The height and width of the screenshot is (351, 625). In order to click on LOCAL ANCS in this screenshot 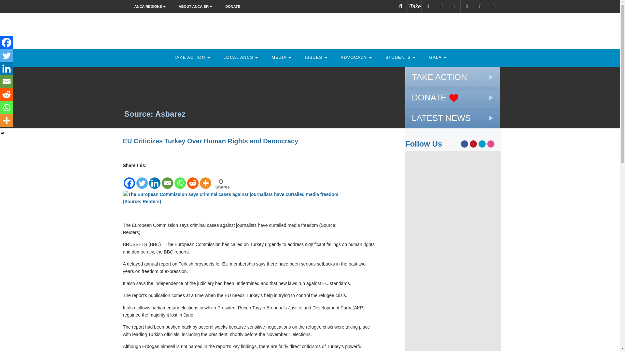, I will do `click(241, 57)`.